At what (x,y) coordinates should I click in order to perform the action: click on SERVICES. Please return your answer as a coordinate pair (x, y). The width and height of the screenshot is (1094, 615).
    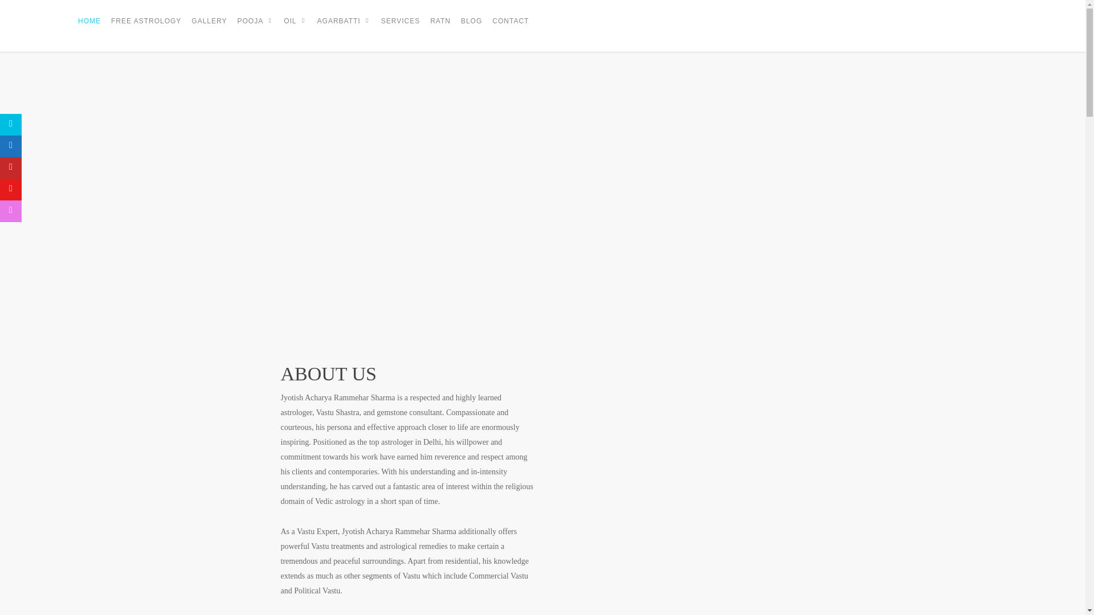
    Looking at the image, I should click on (400, 28).